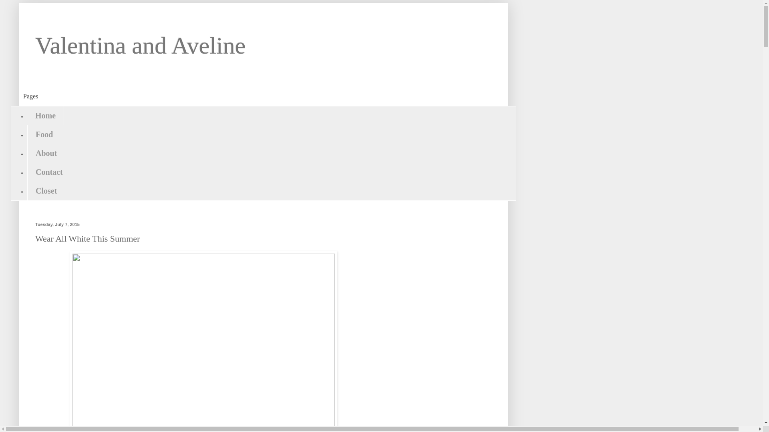  What do you see at coordinates (45, 116) in the screenshot?
I see `Home` at bounding box center [45, 116].